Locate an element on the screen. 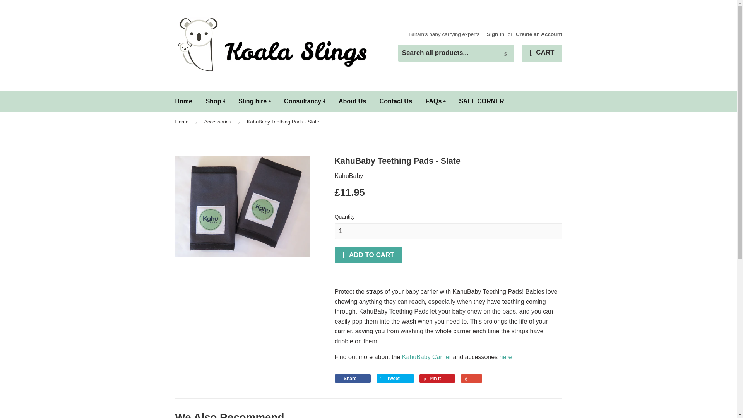 Image resolution: width=743 pixels, height=418 pixels. Home is located at coordinates (183, 101).